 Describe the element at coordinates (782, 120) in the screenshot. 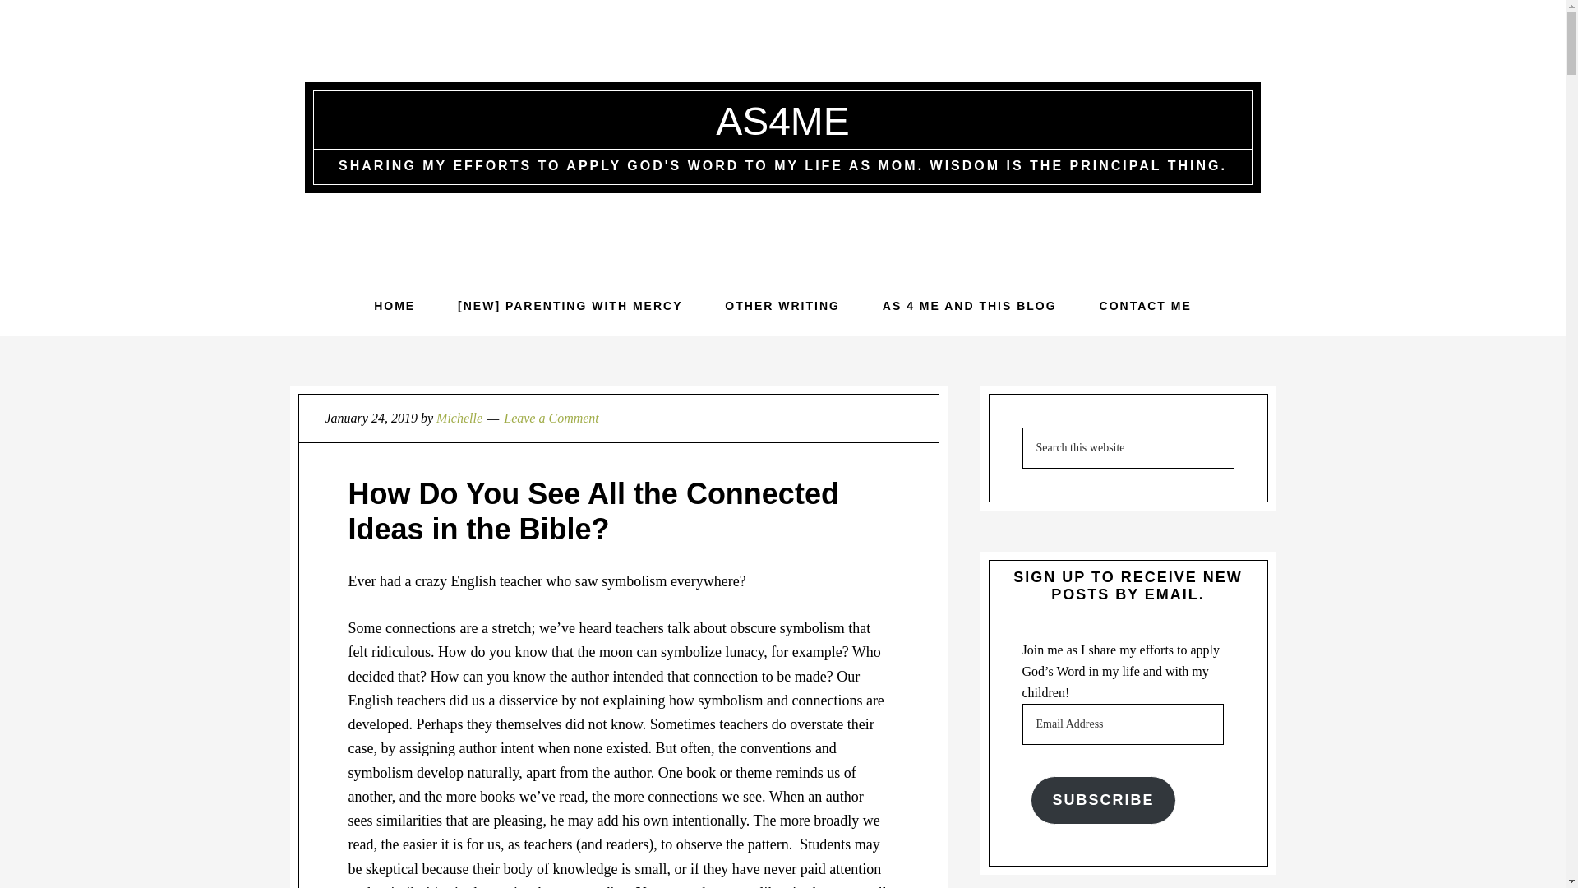

I see `AS4ME` at that location.